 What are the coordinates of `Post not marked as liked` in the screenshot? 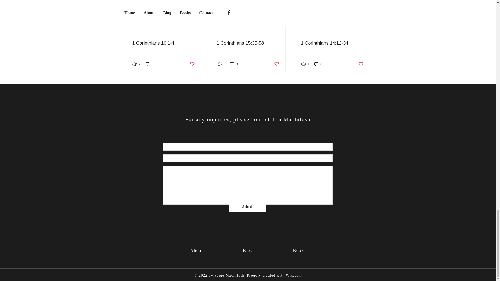 It's located at (361, 64).